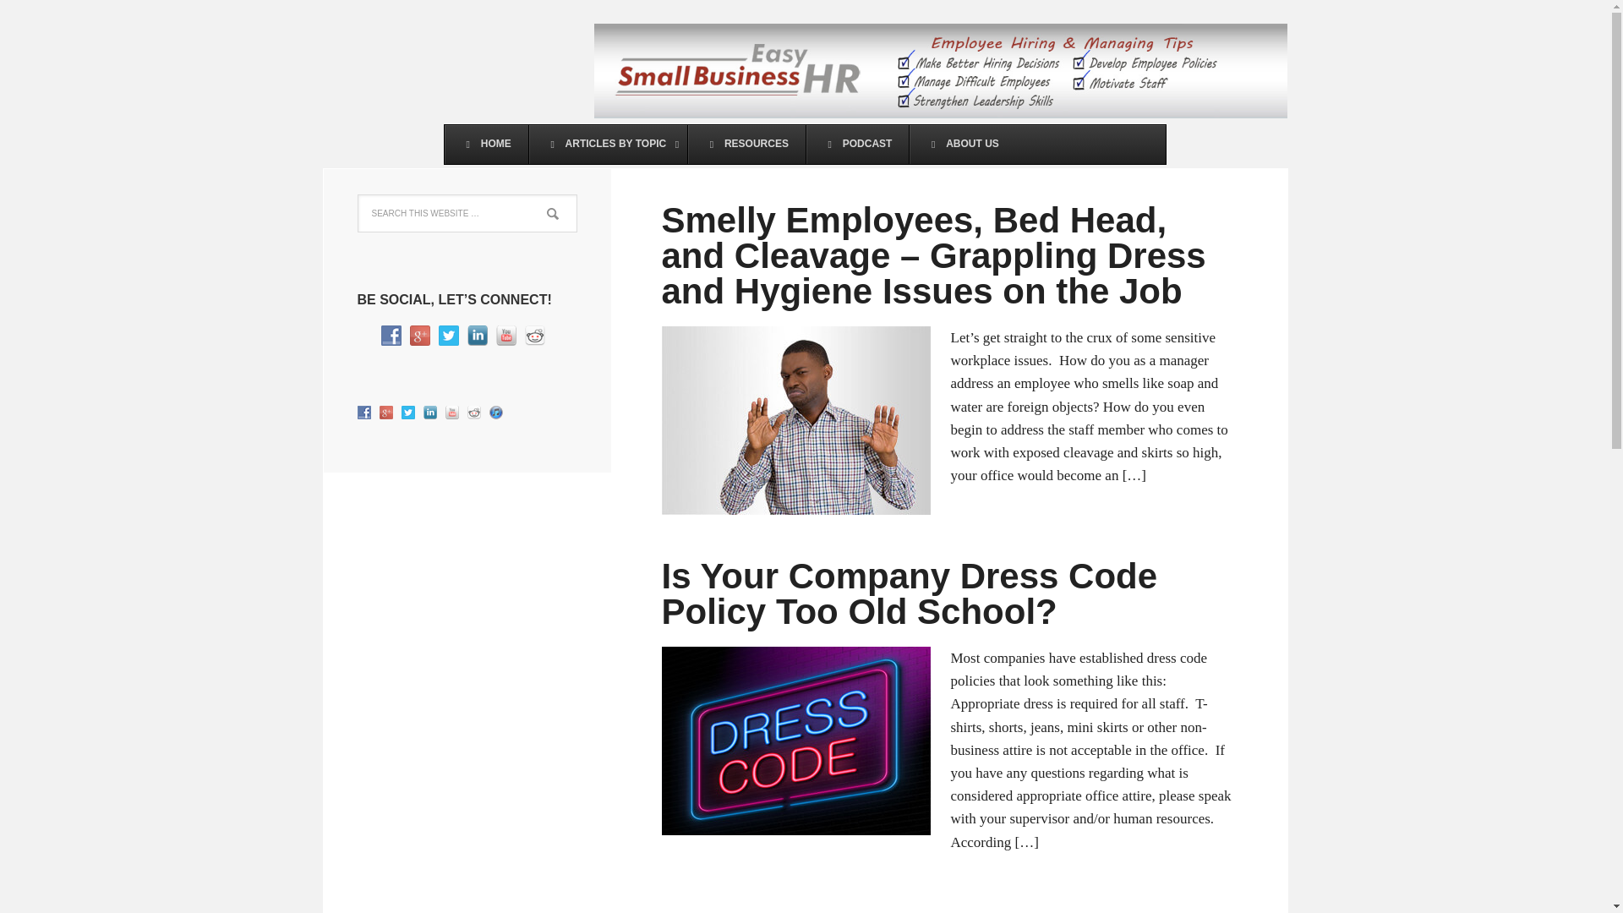 This screenshot has height=913, width=1623. I want to click on Follow Us on Facebook, so click(363, 412).